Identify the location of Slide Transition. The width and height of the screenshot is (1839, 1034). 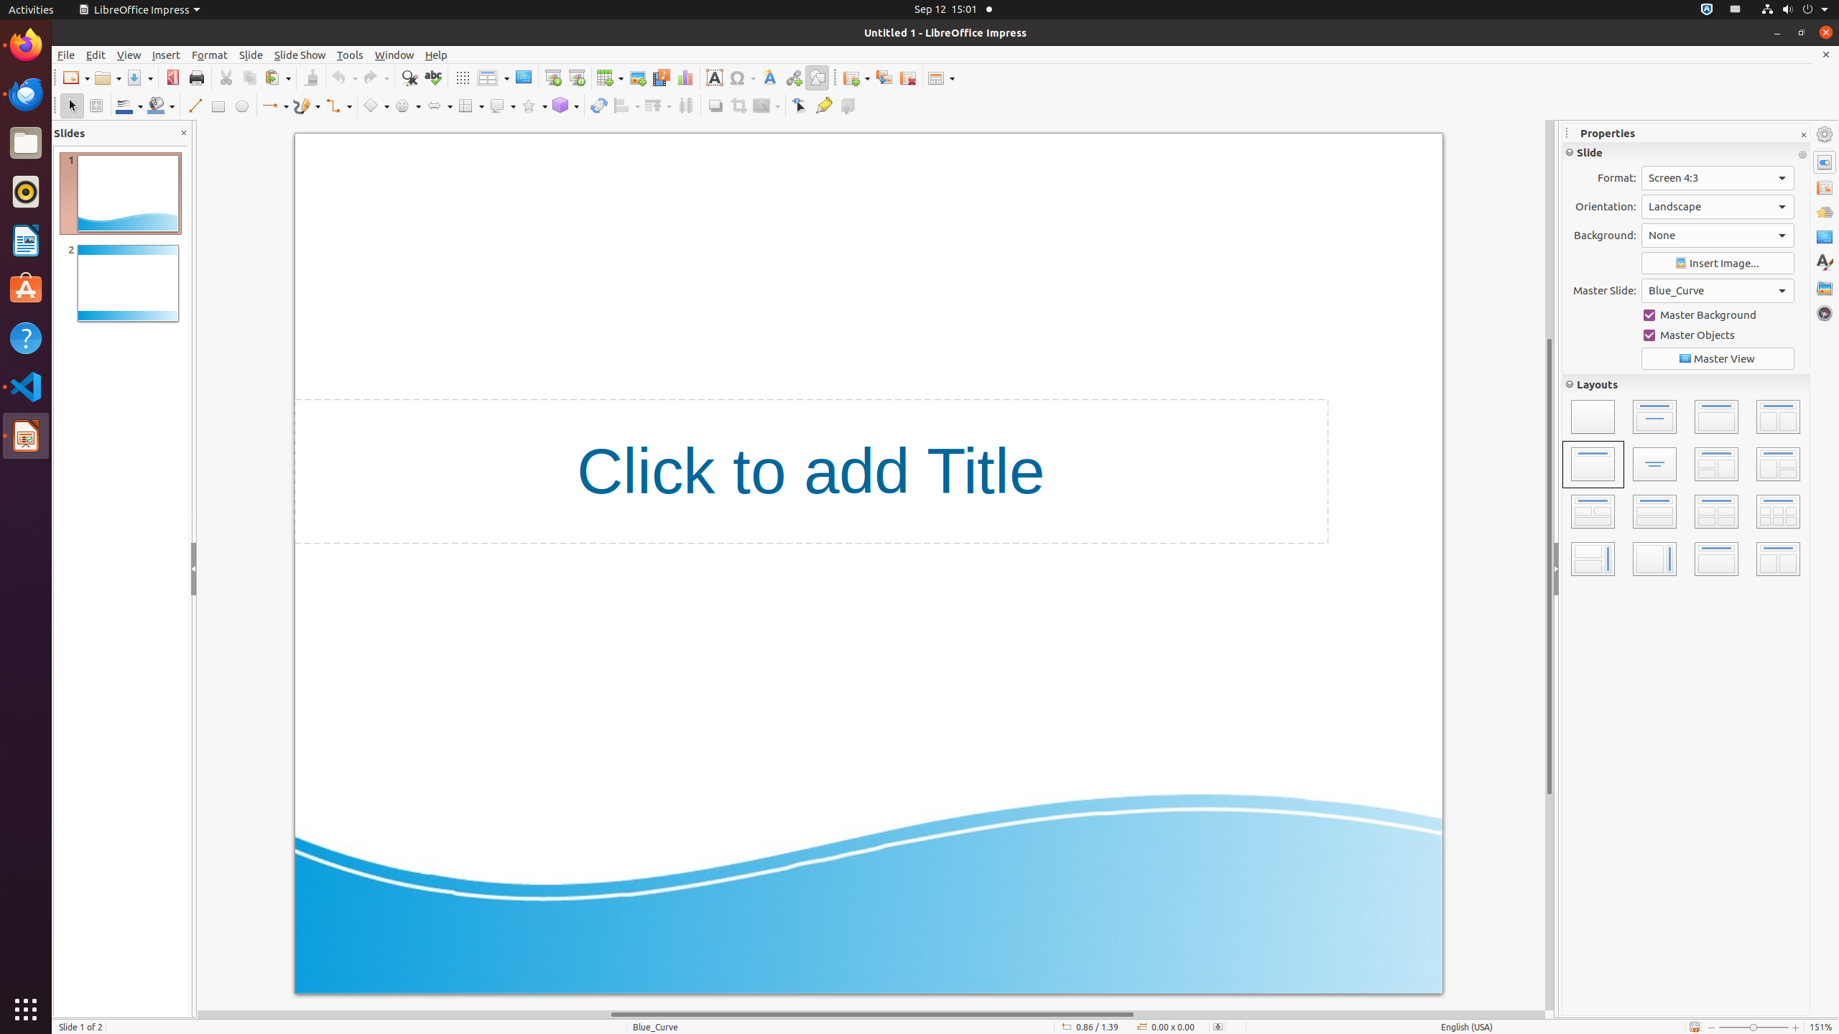
(1825, 187).